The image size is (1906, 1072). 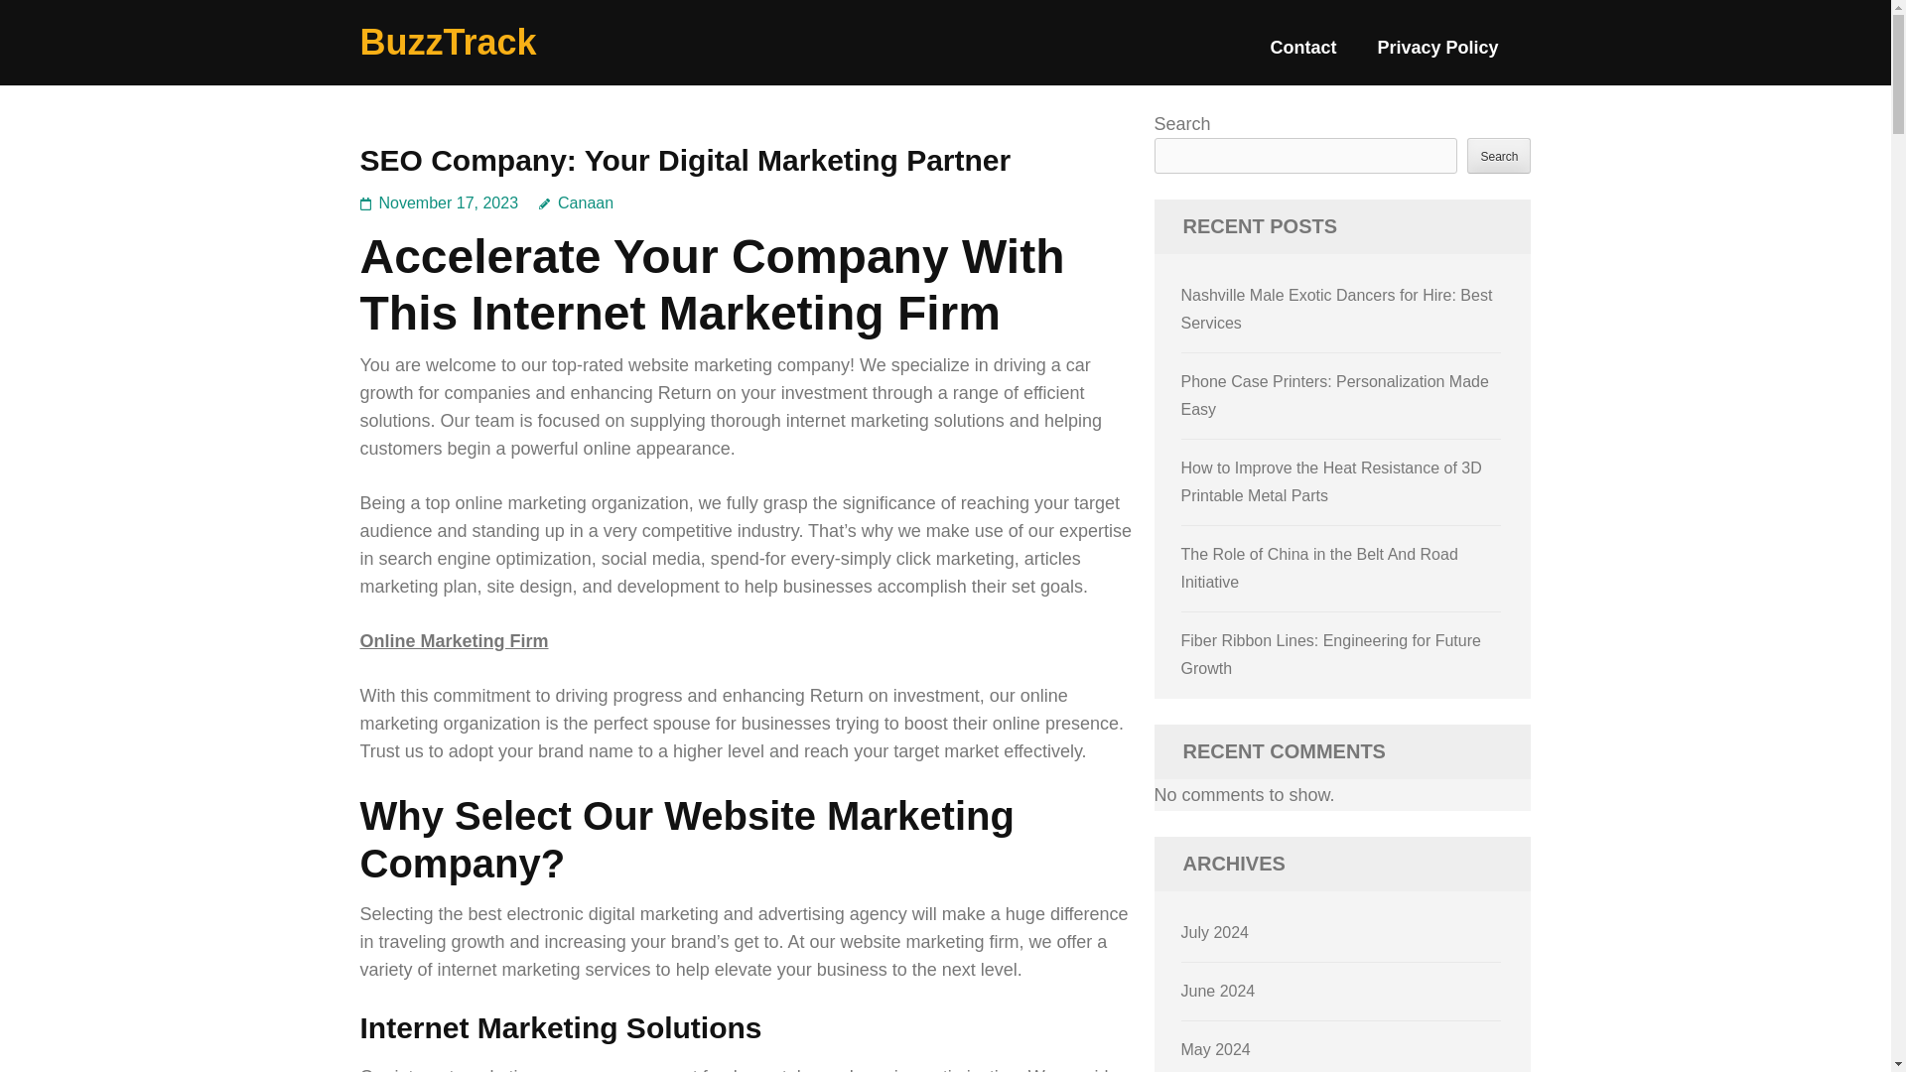 I want to click on BuzzTrack, so click(x=447, y=42).